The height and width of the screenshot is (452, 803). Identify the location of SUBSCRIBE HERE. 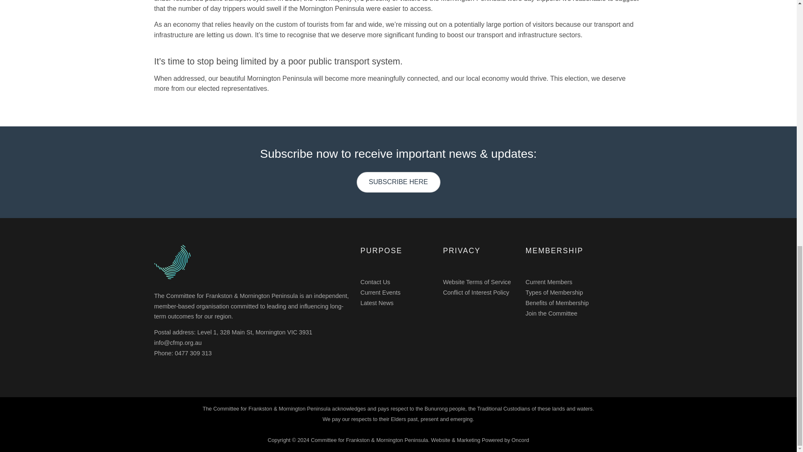
(398, 182).